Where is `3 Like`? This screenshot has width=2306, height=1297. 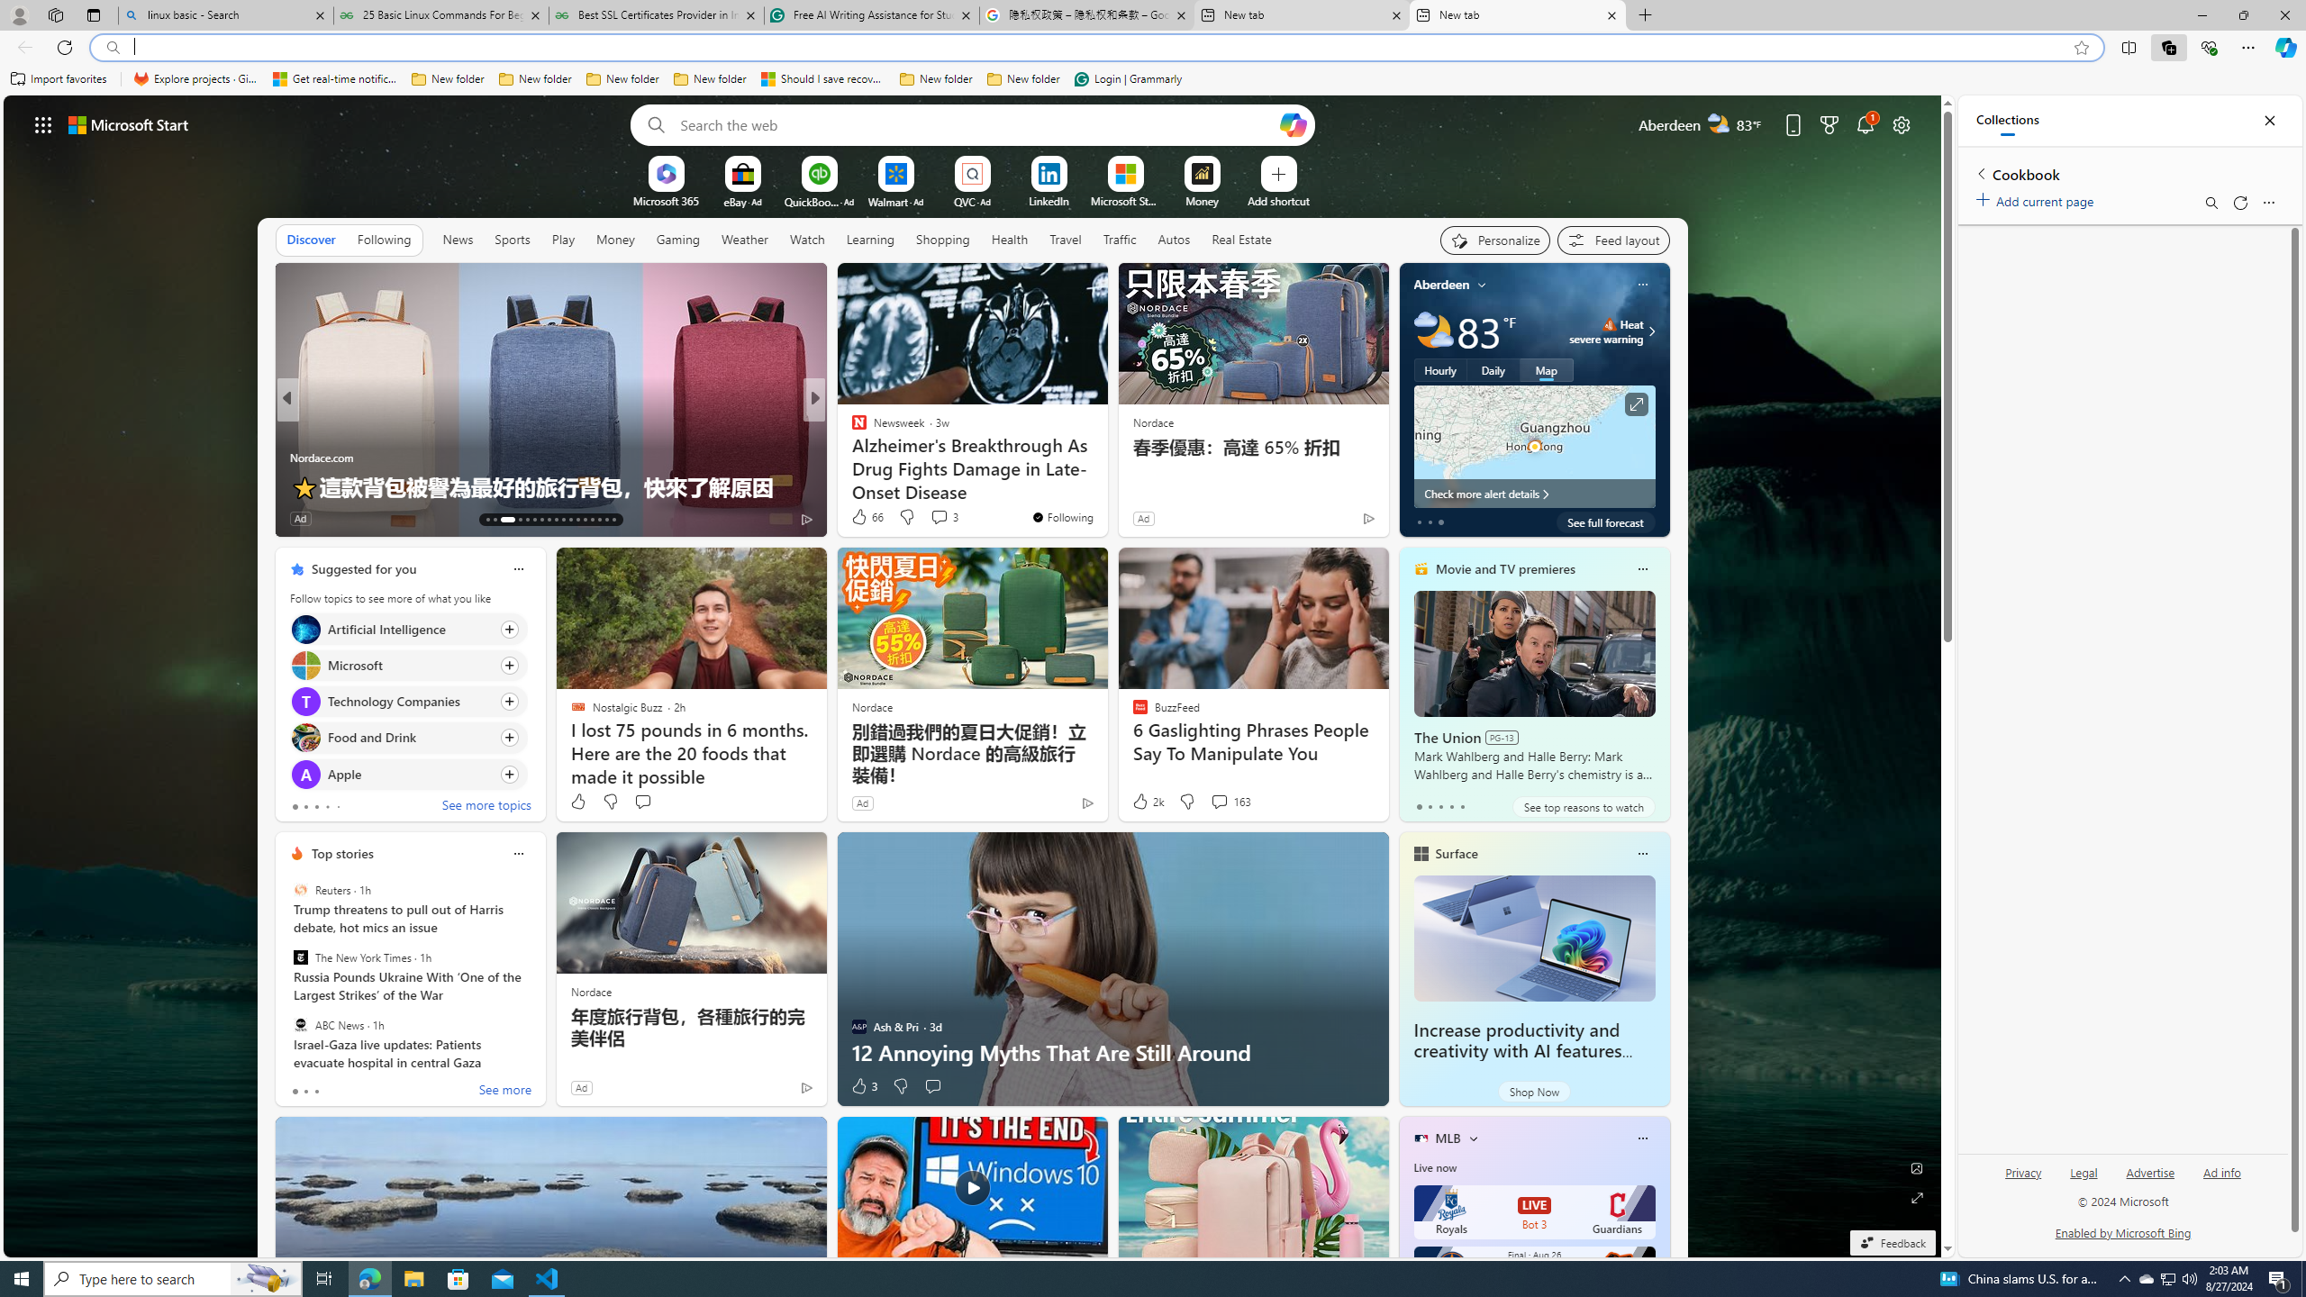
3 Like is located at coordinates (863, 1086).